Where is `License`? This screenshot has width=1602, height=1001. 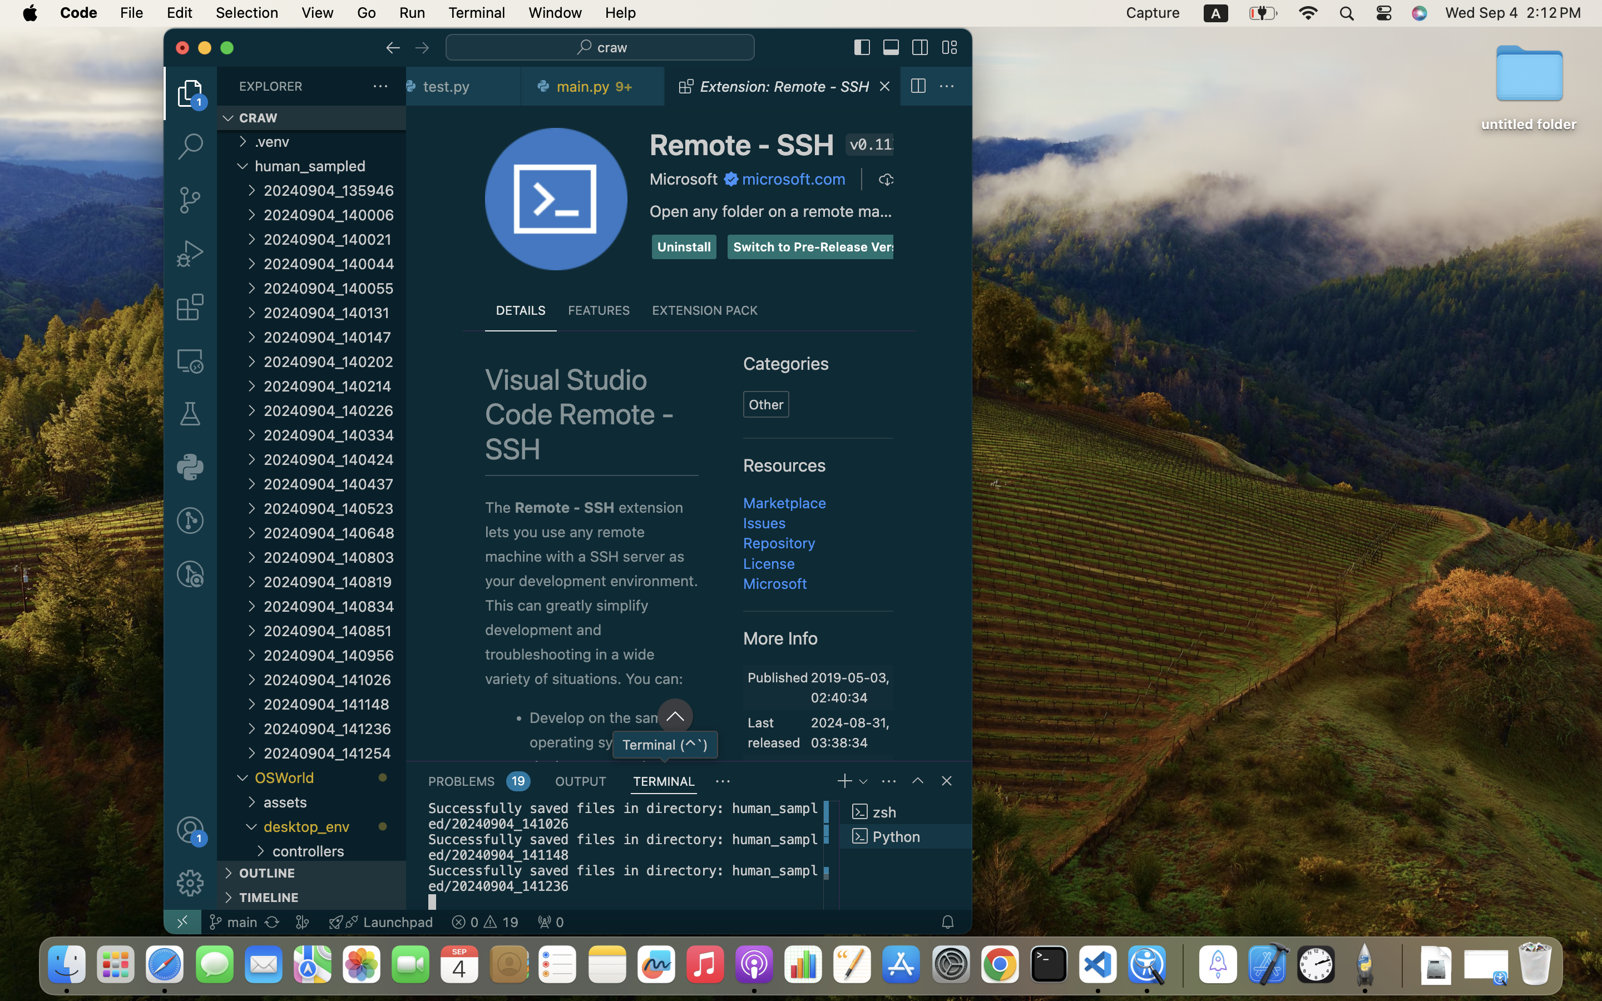 License is located at coordinates (769, 563).